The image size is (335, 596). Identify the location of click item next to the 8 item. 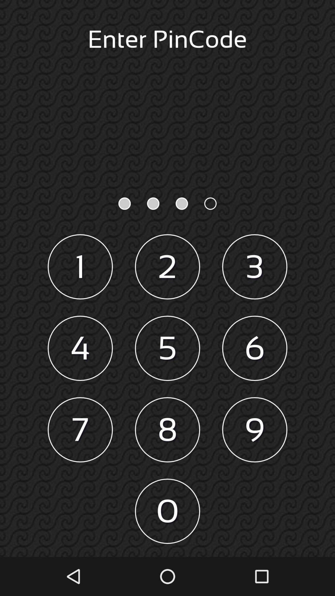
(80, 430).